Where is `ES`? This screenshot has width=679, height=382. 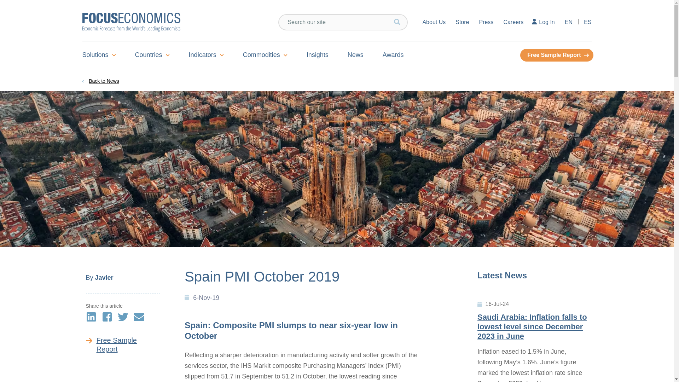
ES is located at coordinates (585, 22).